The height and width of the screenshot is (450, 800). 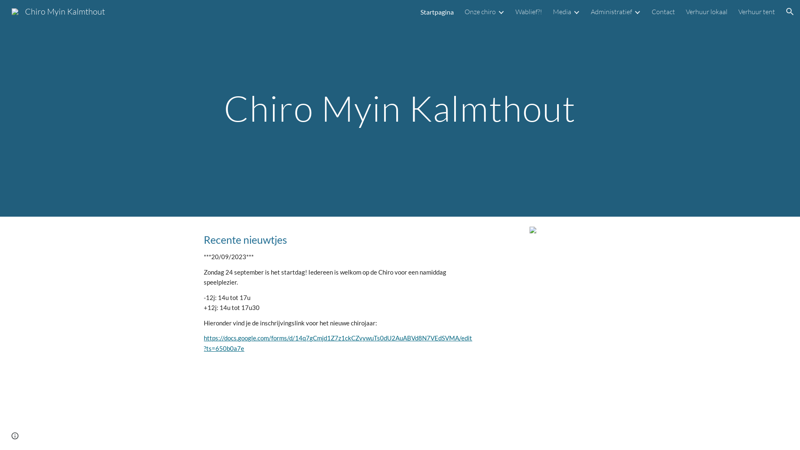 What do you see at coordinates (663, 12) in the screenshot?
I see `Contact` at bounding box center [663, 12].